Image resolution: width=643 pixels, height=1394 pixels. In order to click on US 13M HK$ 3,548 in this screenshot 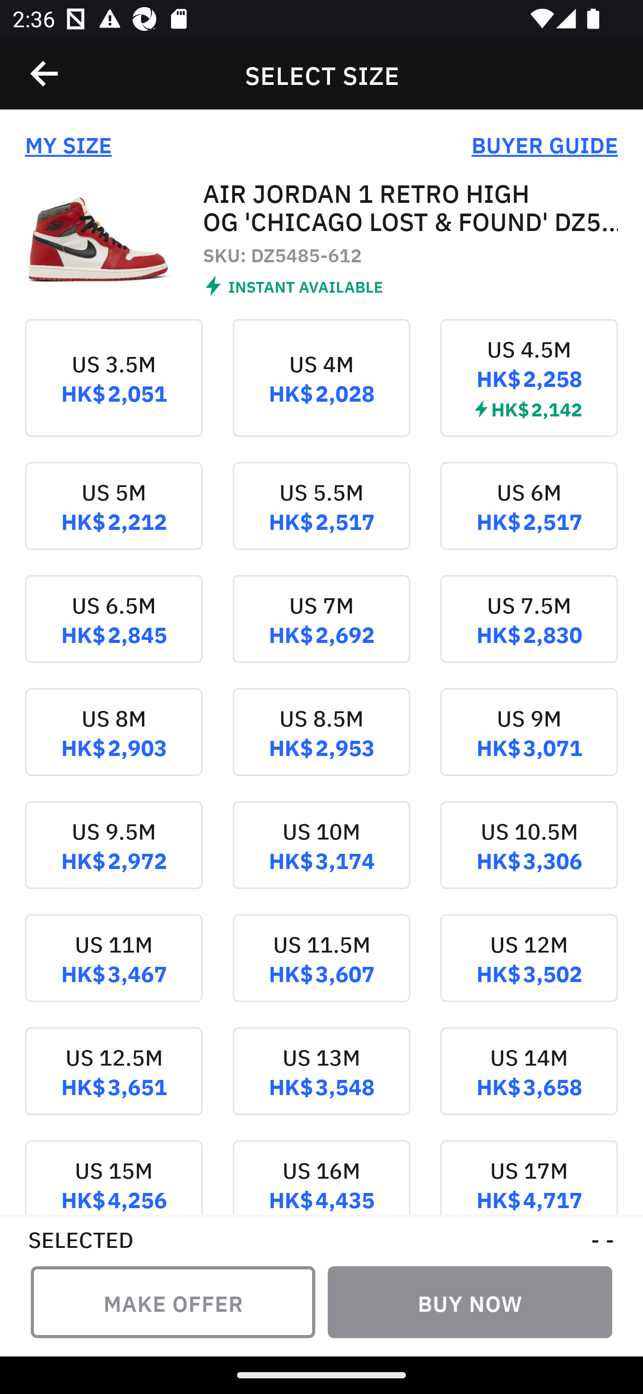, I will do `click(321, 1084)`.